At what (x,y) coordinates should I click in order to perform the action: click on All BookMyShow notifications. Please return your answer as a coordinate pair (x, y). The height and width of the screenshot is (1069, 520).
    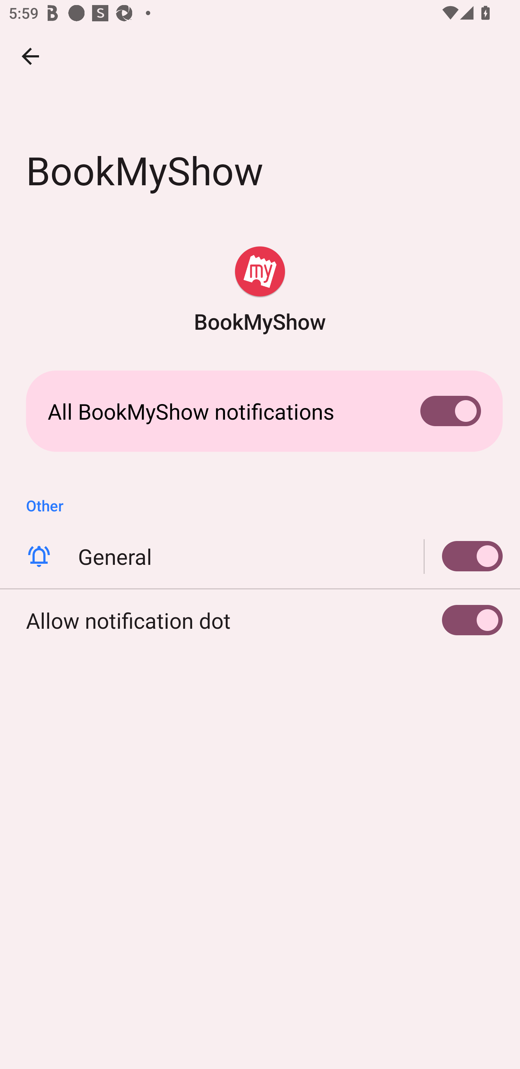
    Looking at the image, I should click on (260, 411).